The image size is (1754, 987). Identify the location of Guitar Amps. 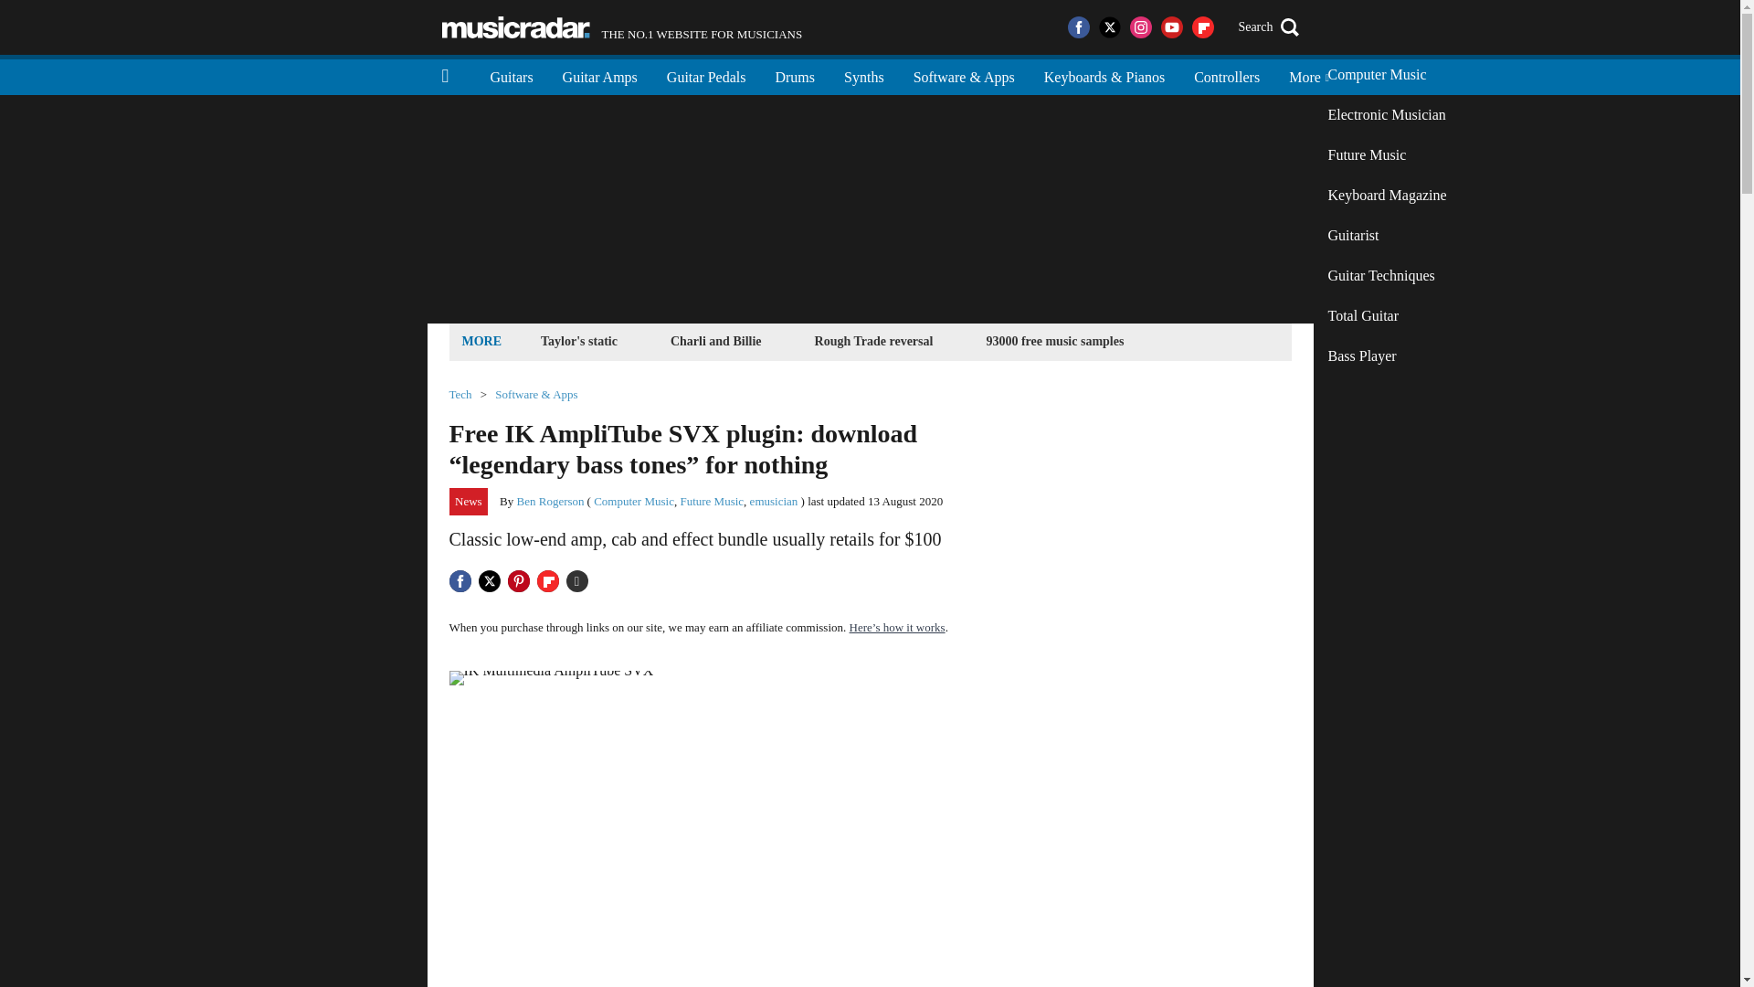
(1387, 114).